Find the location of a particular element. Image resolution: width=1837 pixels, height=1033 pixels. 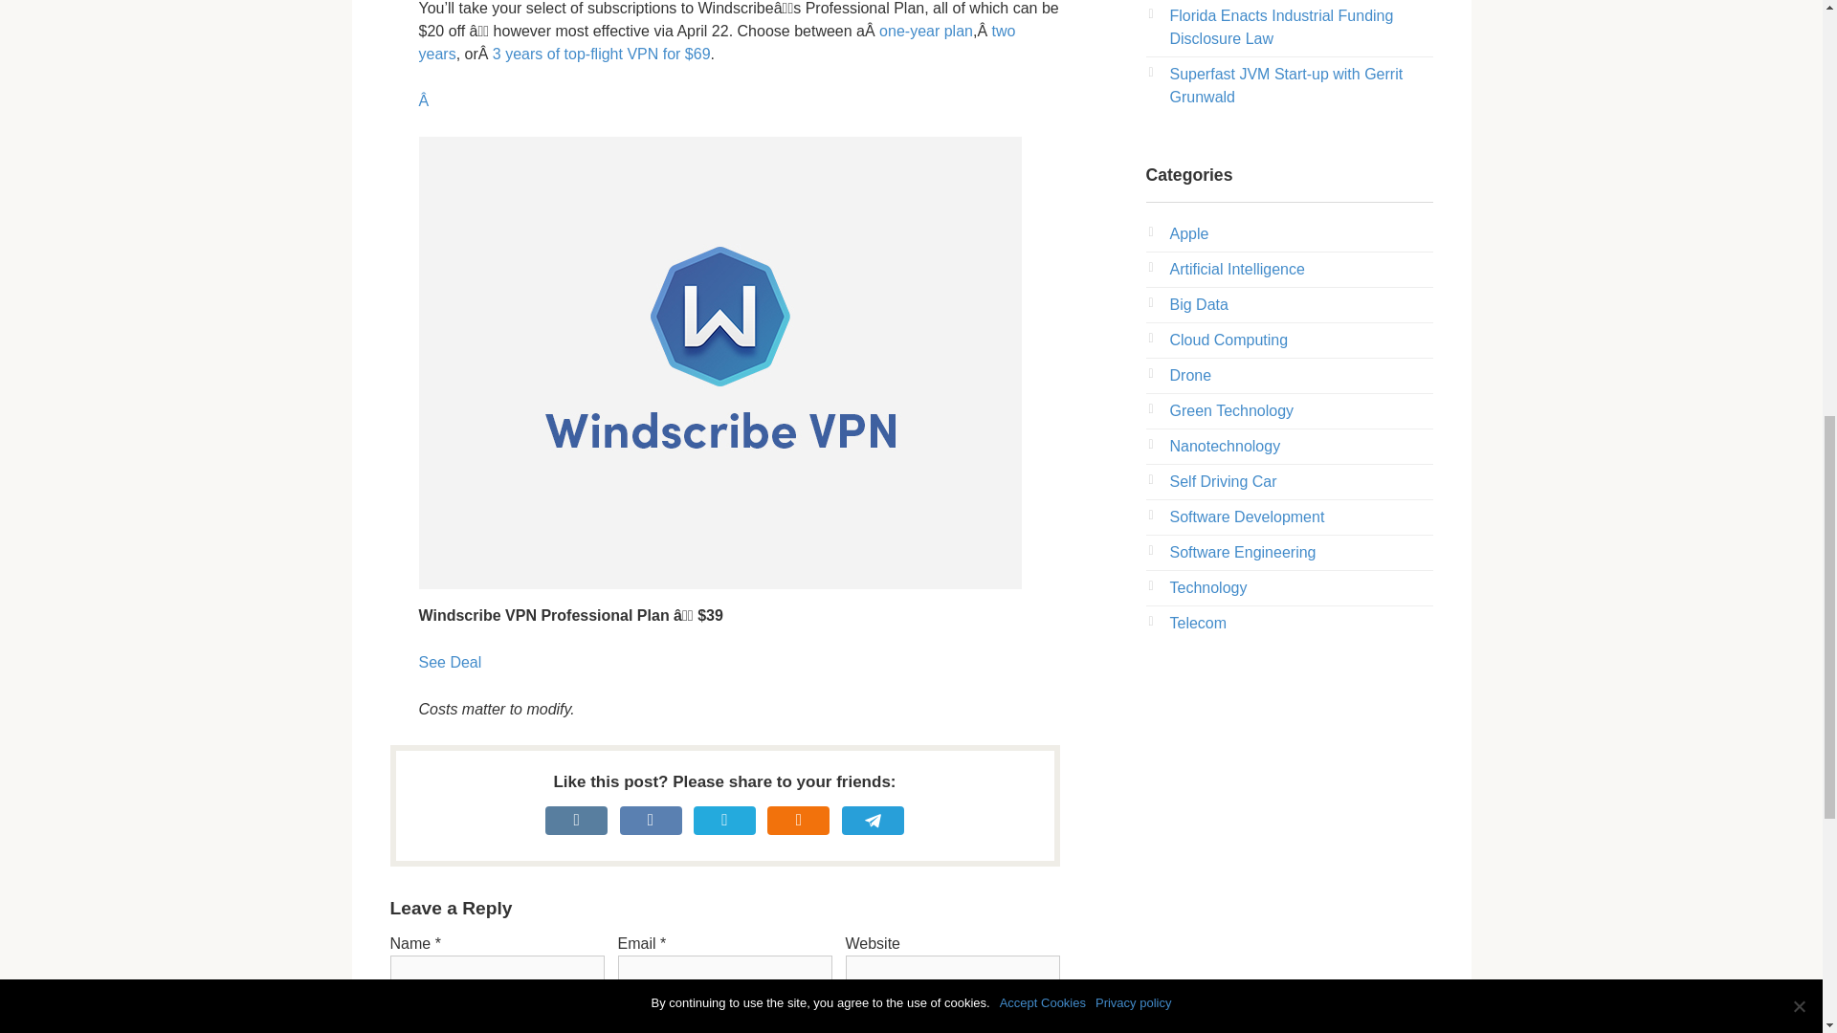

Cloud Computing is located at coordinates (1228, 339).